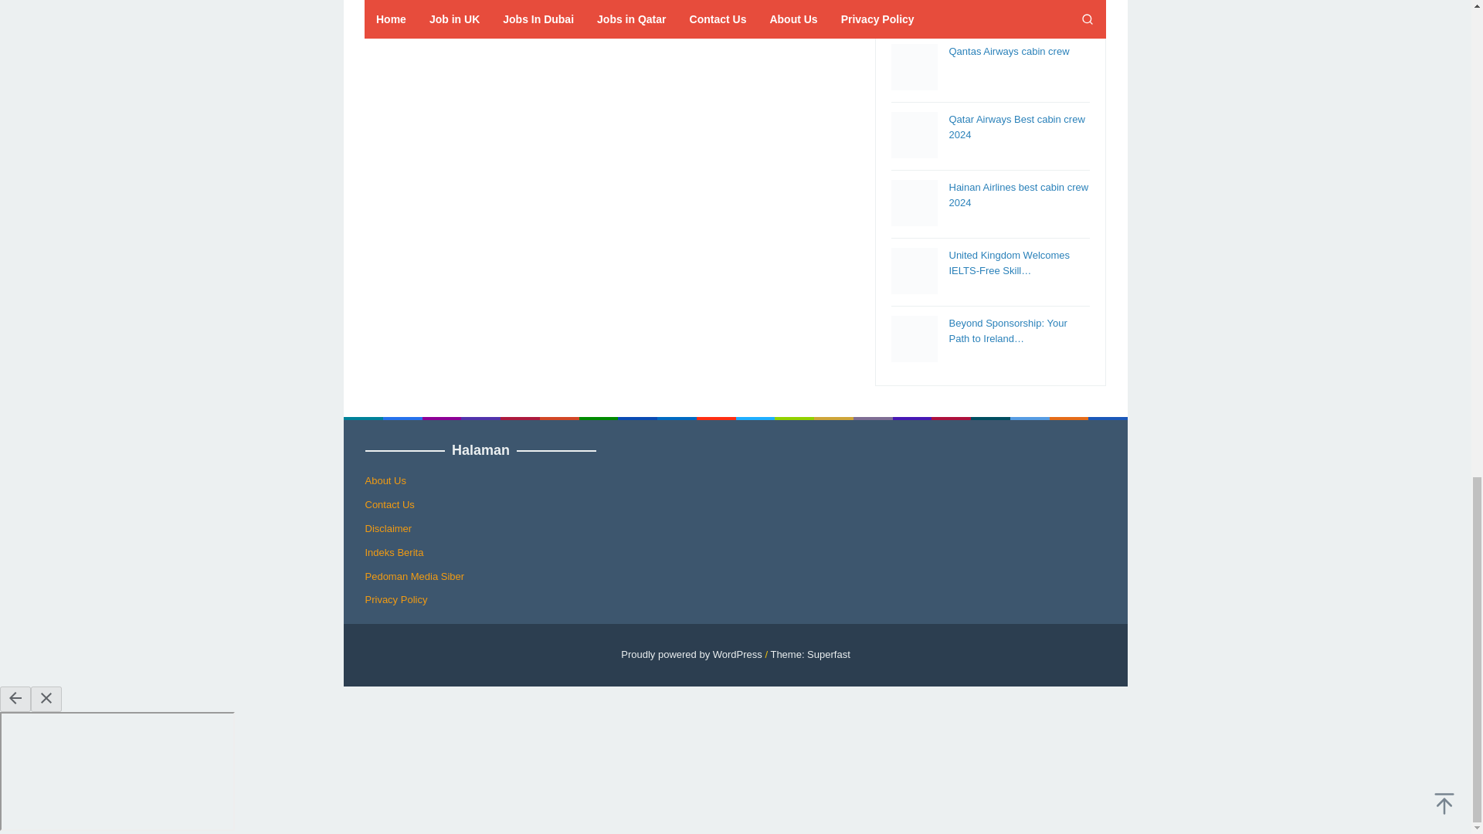 The height and width of the screenshot is (834, 1483). I want to click on Indeks Berita, so click(394, 552).